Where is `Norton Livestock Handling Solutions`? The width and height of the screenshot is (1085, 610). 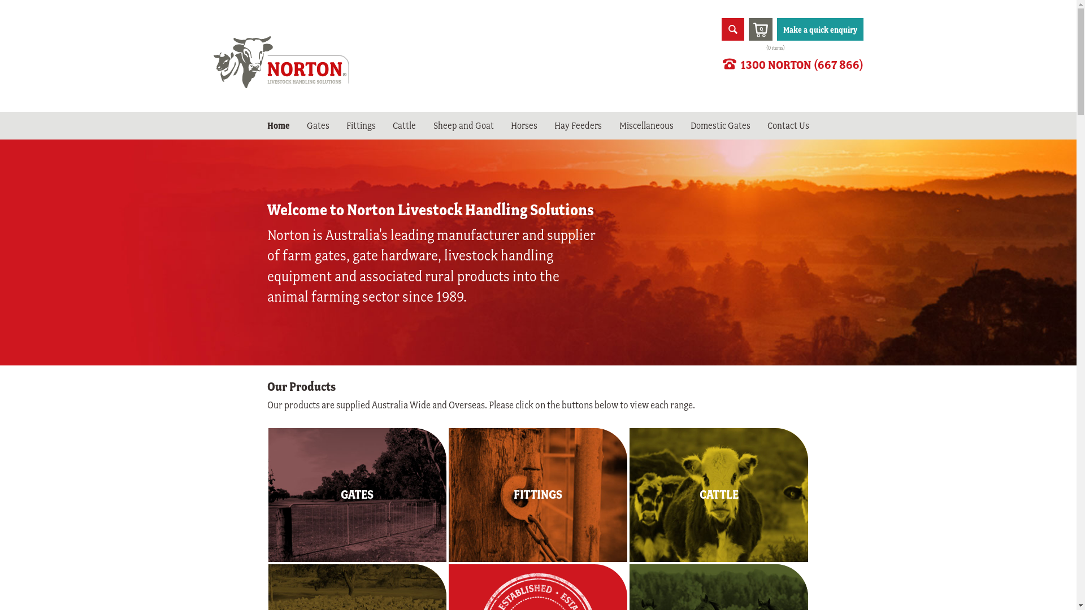 Norton Livestock Handling Solutions is located at coordinates (281, 87).